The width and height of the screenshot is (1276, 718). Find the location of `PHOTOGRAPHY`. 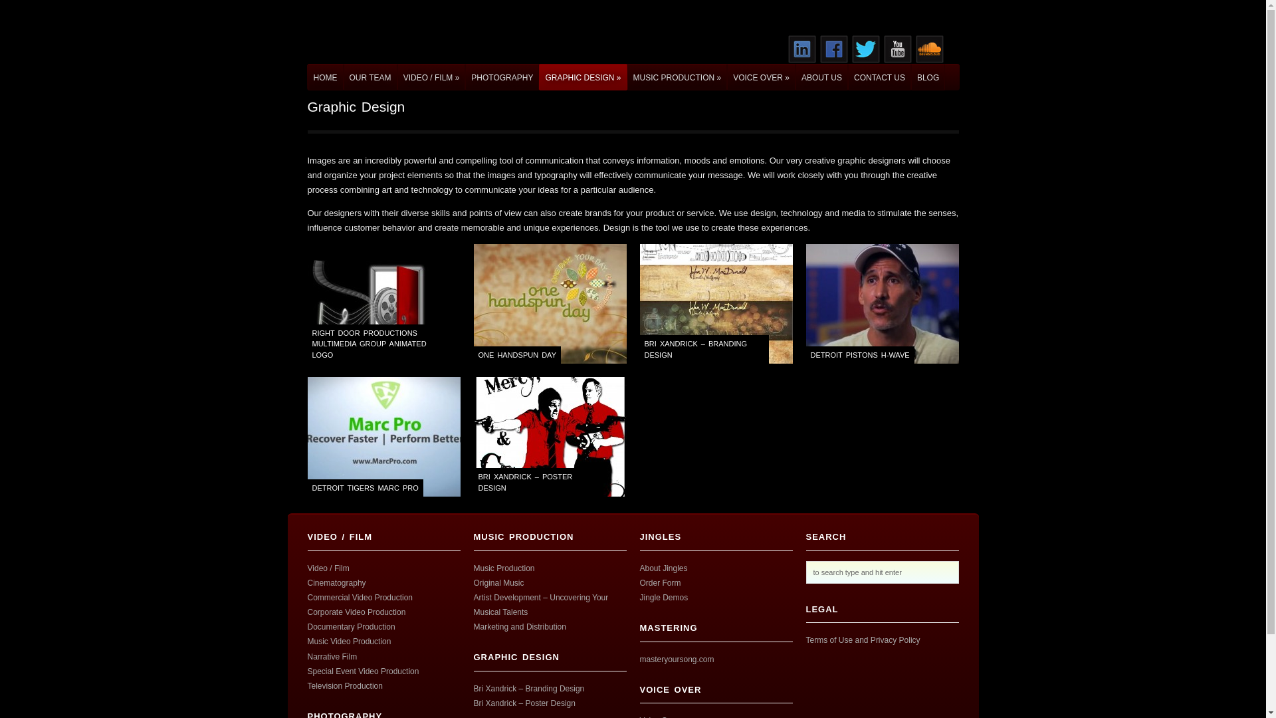

PHOTOGRAPHY is located at coordinates (502, 77).